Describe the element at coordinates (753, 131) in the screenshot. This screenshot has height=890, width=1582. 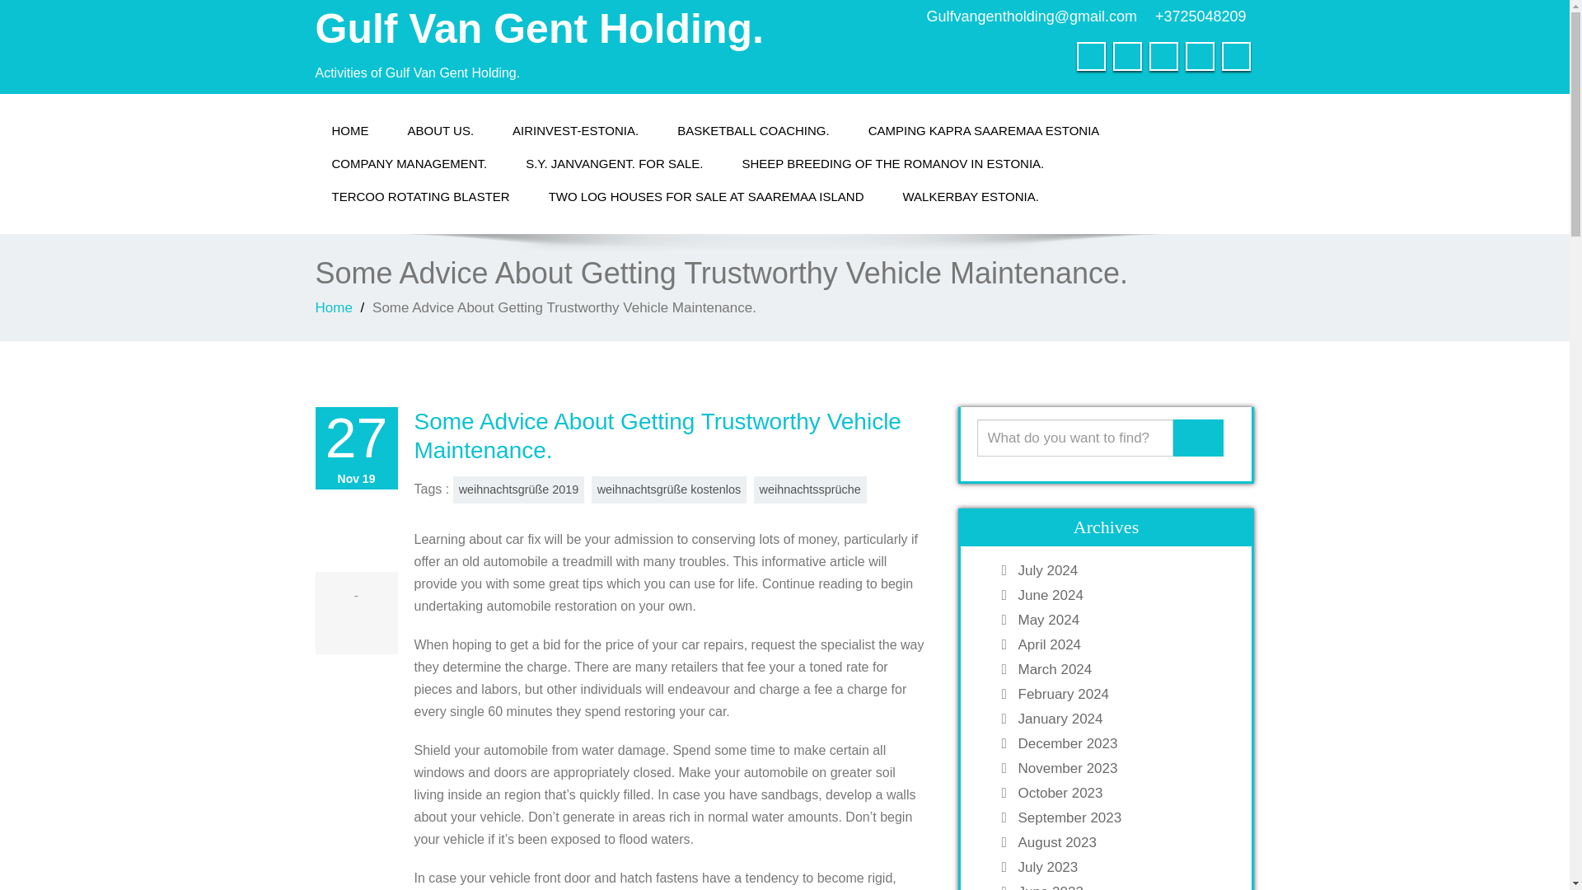
I see `BASKETBALL COACHING.` at that location.